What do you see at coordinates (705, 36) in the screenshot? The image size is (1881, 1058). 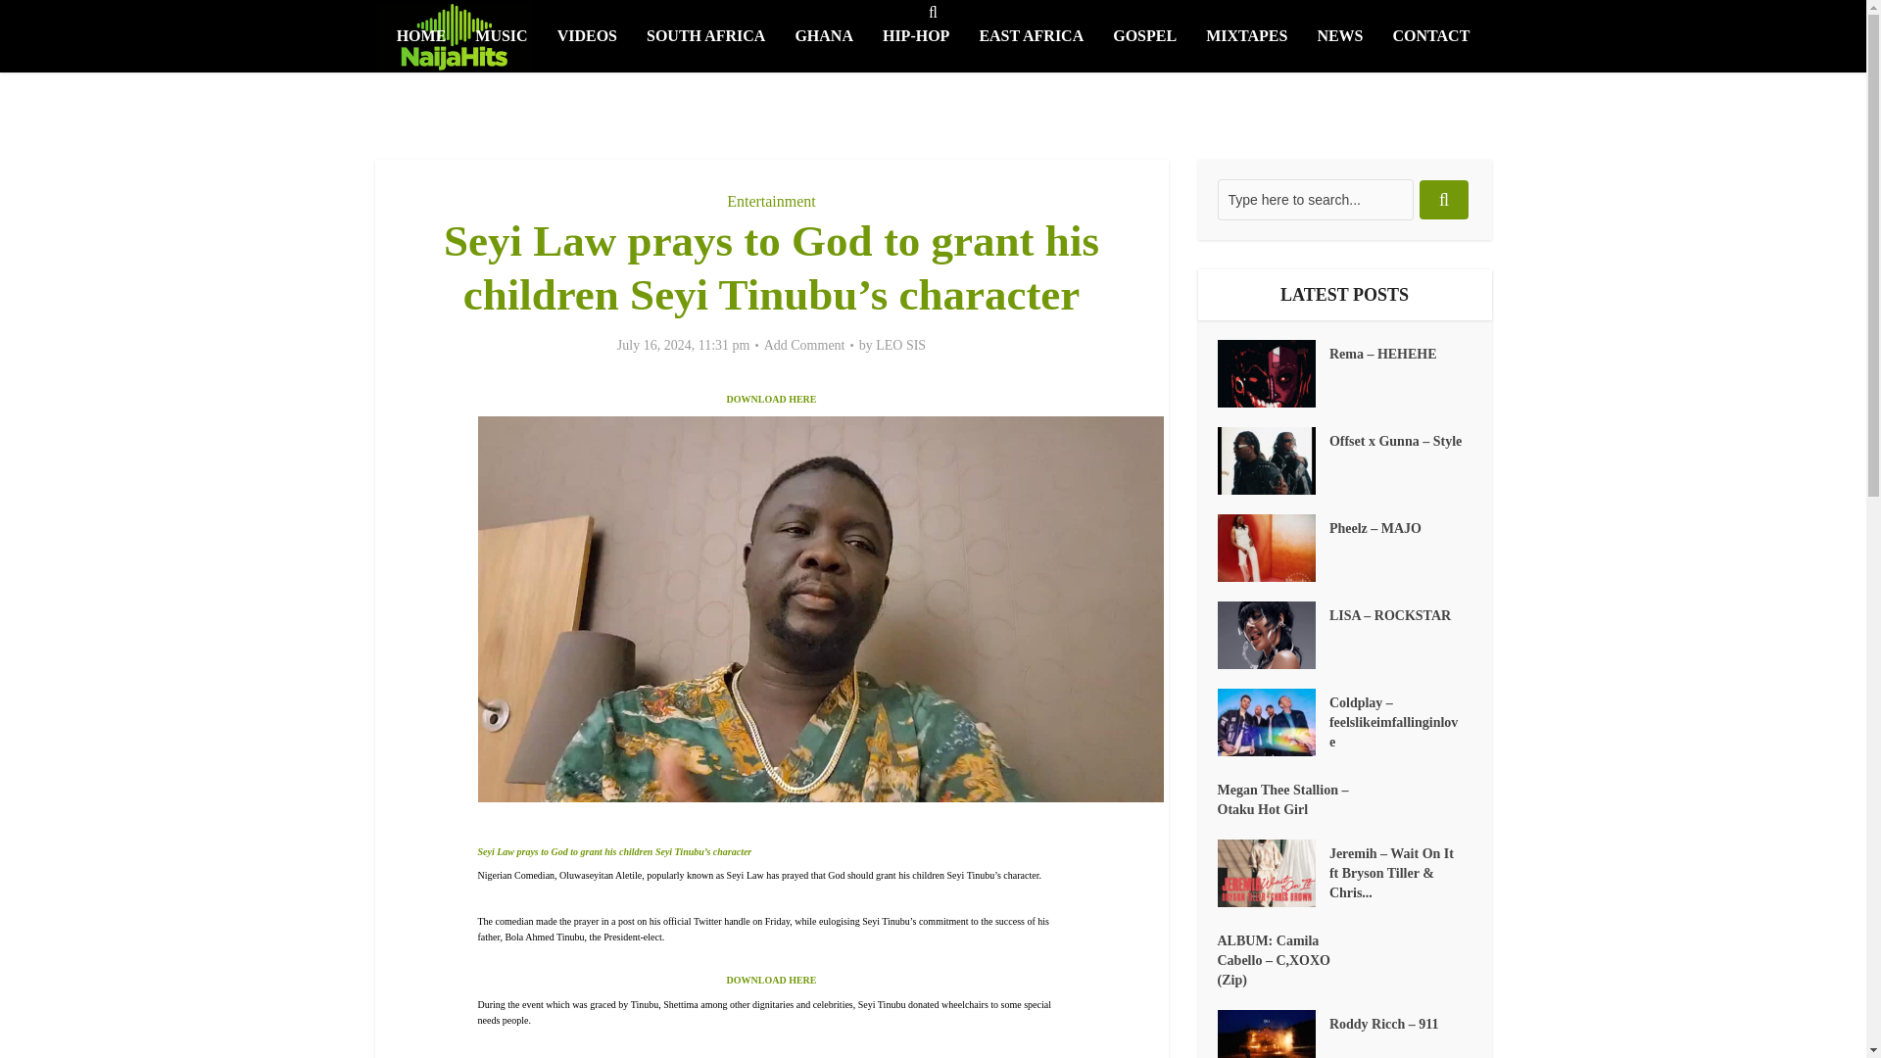 I see `SOUTH AFRICA` at bounding box center [705, 36].